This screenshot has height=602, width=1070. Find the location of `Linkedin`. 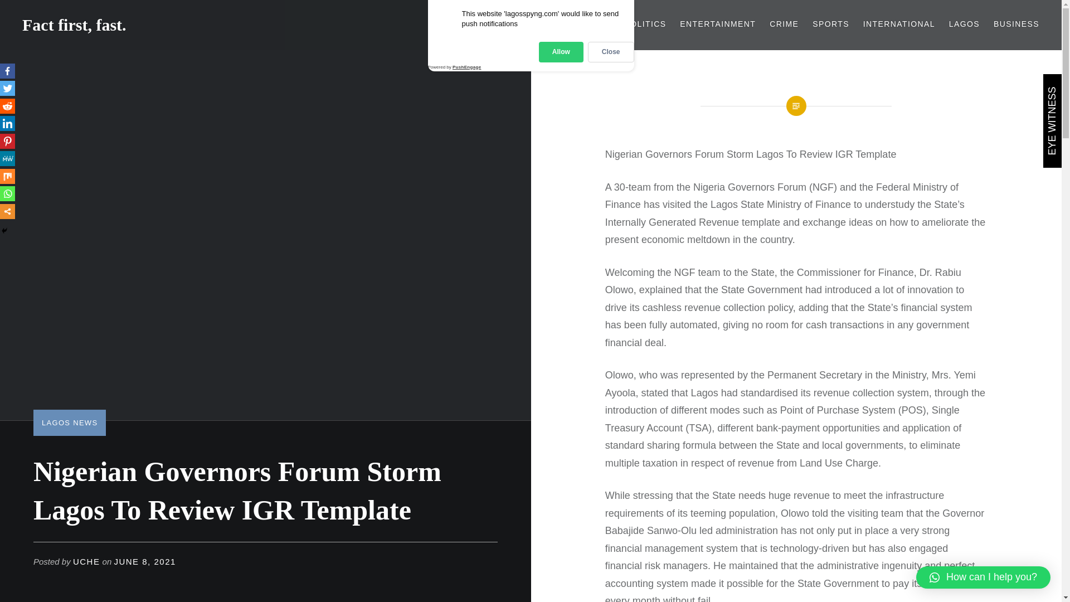

Linkedin is located at coordinates (7, 124).